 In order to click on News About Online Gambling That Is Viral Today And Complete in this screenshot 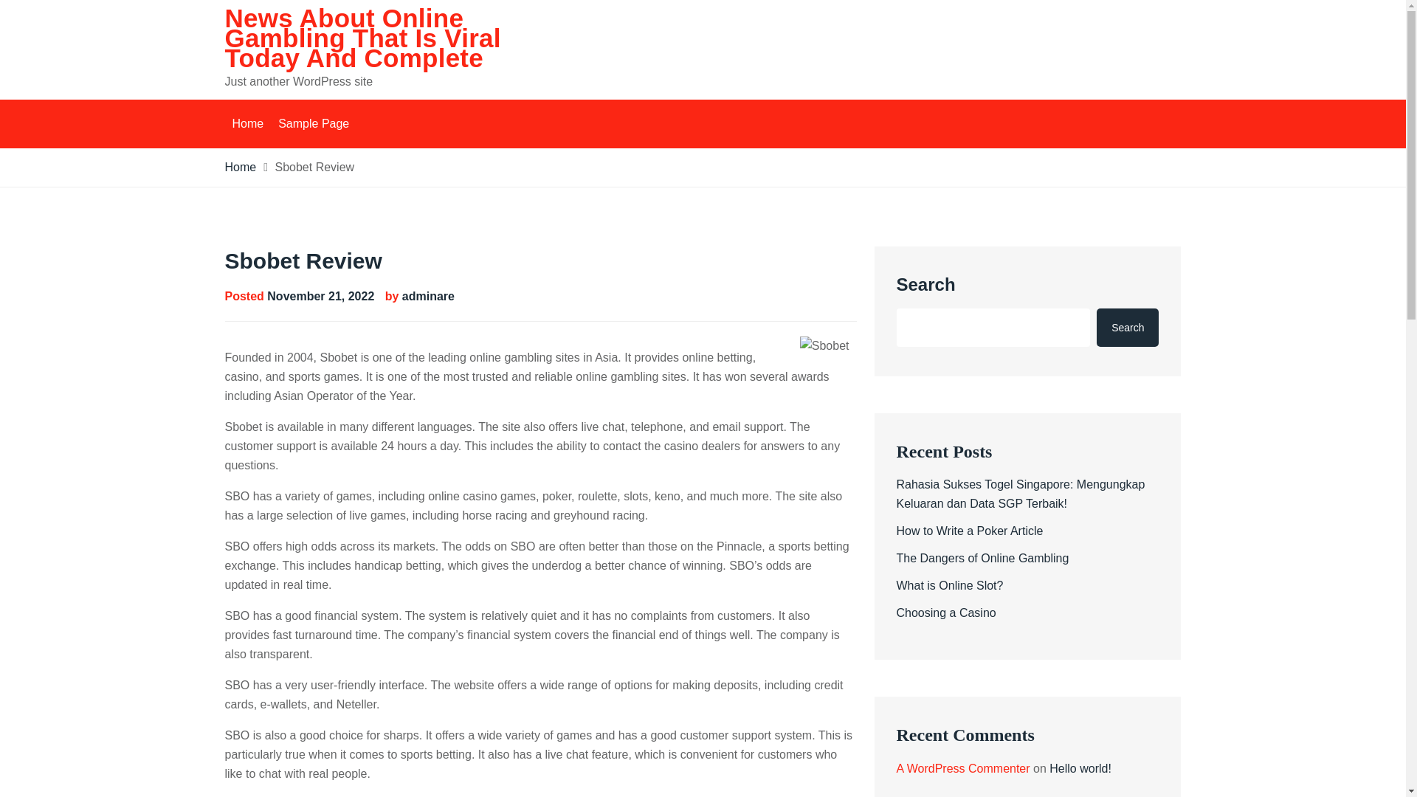, I will do `click(362, 38)`.